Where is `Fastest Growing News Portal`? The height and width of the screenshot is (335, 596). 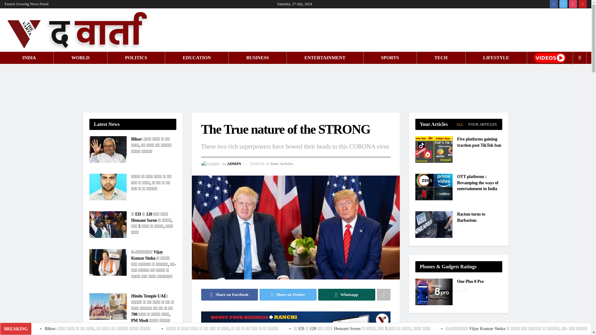
Fastest Growing News Portal is located at coordinates (26, 4).